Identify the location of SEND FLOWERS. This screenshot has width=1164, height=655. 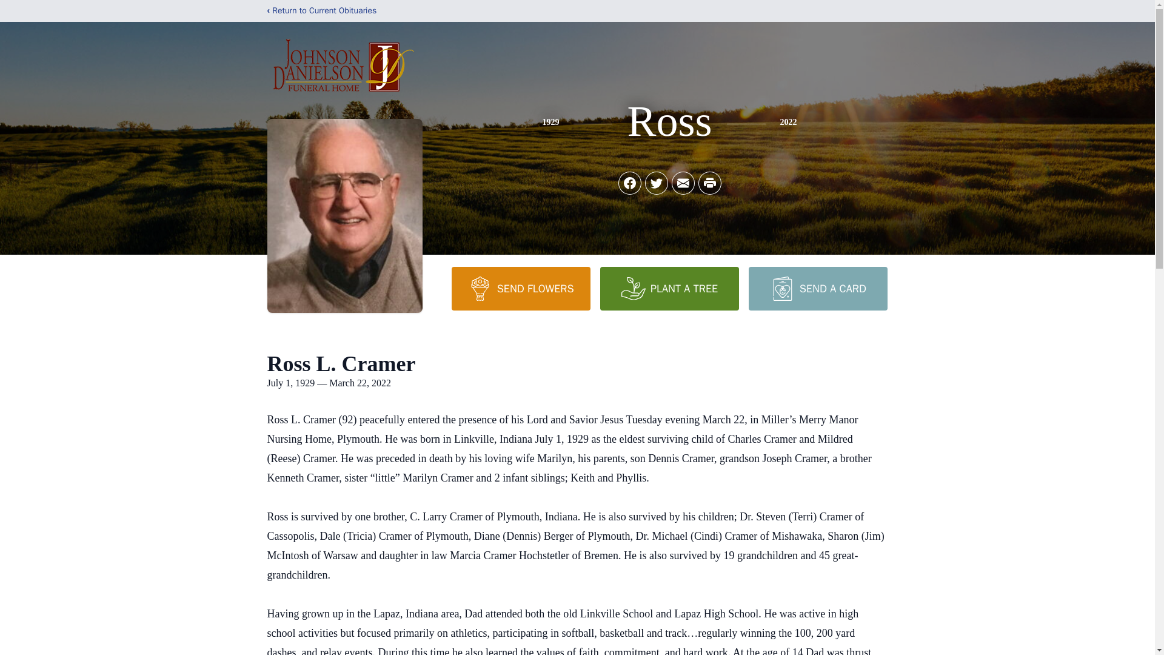
(520, 288).